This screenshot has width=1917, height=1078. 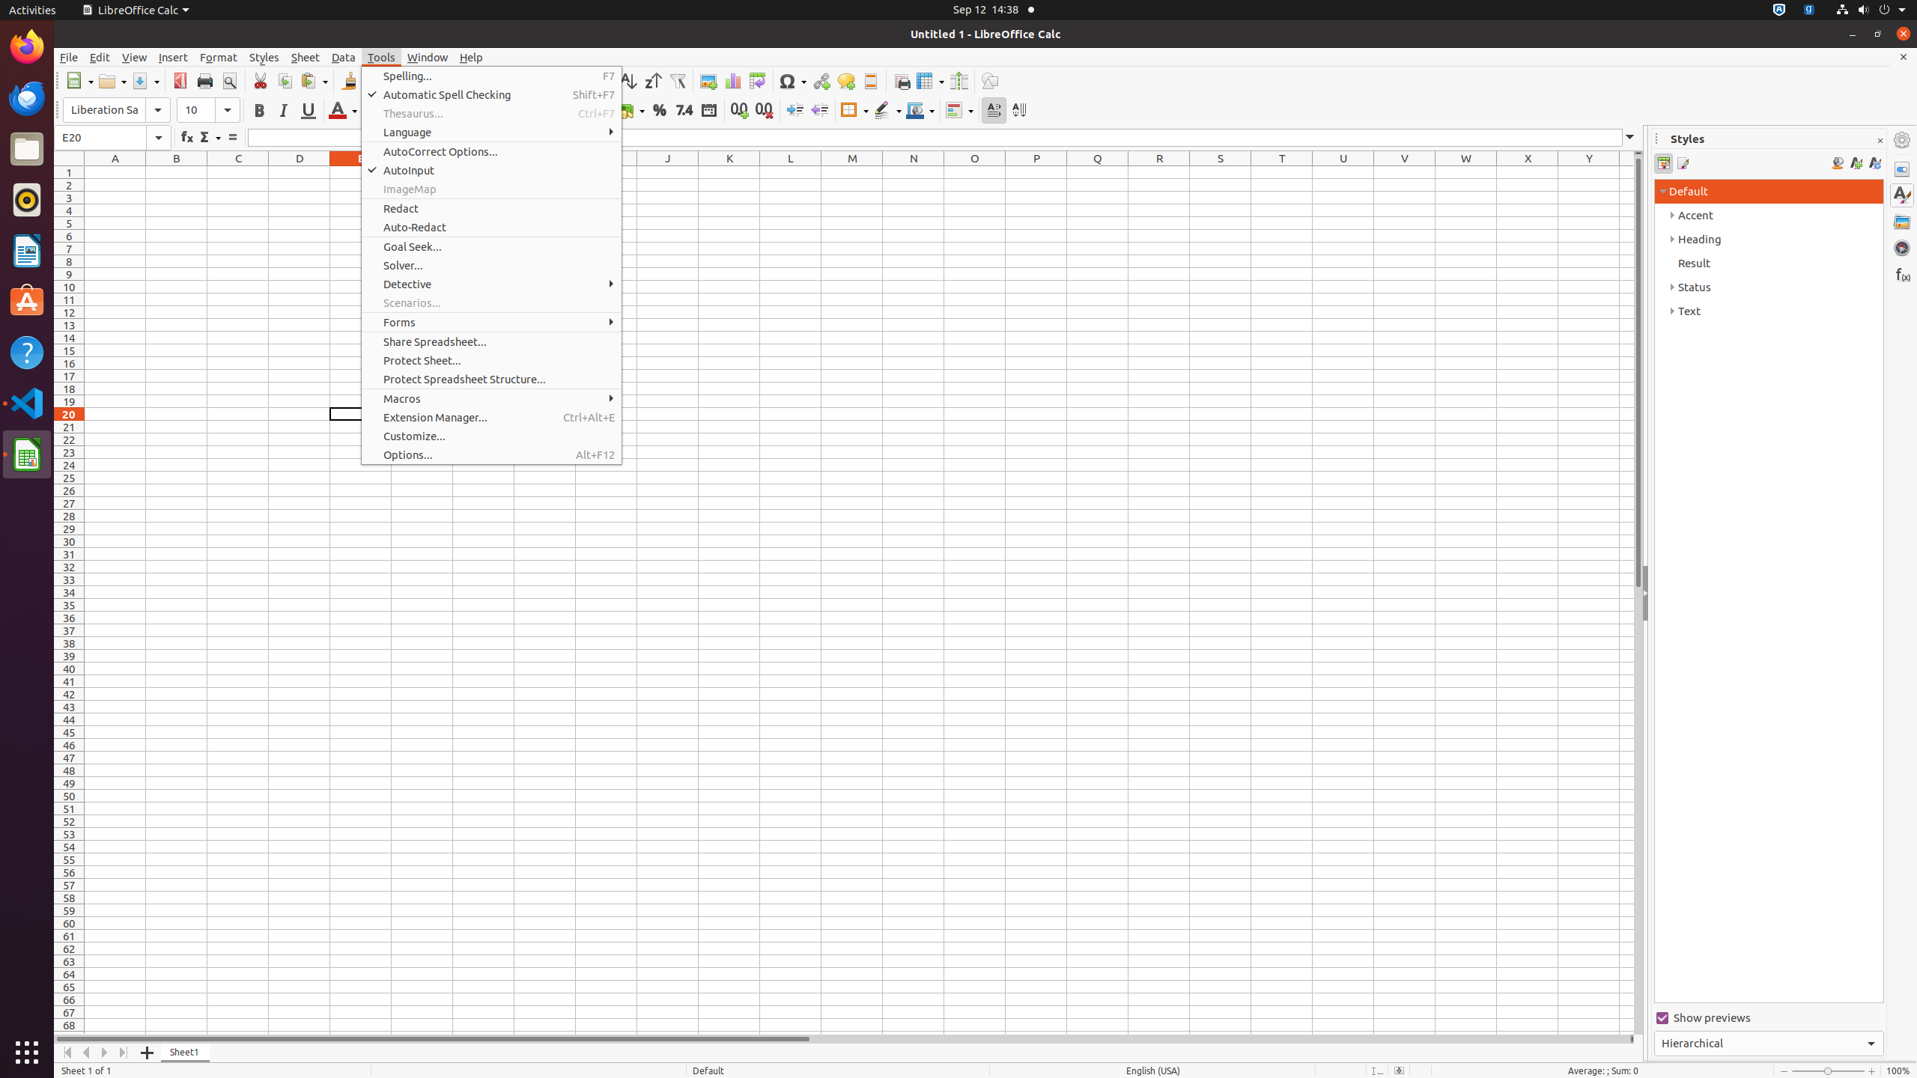 I want to click on Customize..., so click(x=491, y=436).